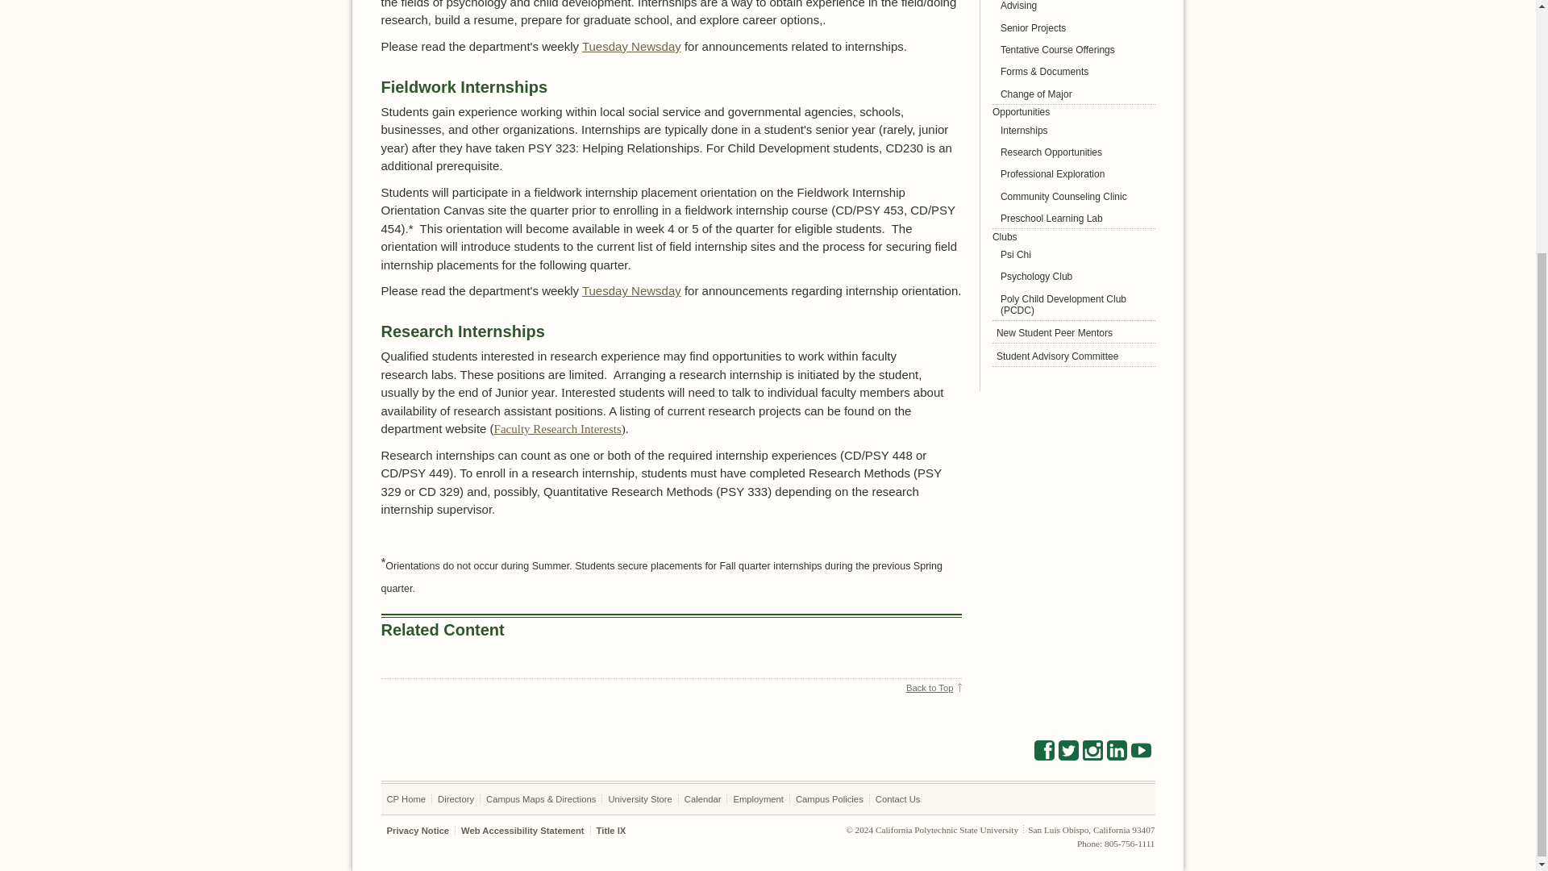 This screenshot has width=1548, height=871. Describe the element at coordinates (1073, 152) in the screenshot. I see `Research Opportunities` at that location.